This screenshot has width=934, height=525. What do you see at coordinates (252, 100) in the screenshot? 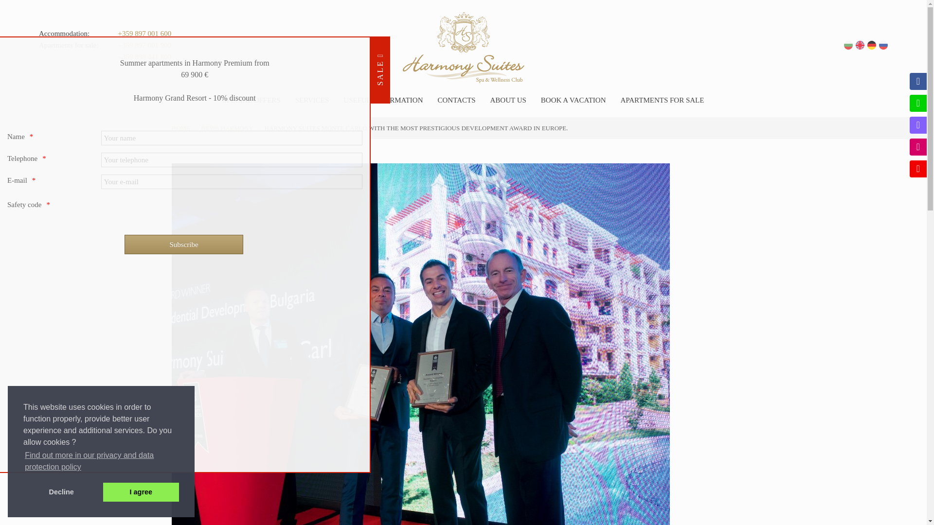
I see `SPECIAL OFFERS` at bounding box center [252, 100].